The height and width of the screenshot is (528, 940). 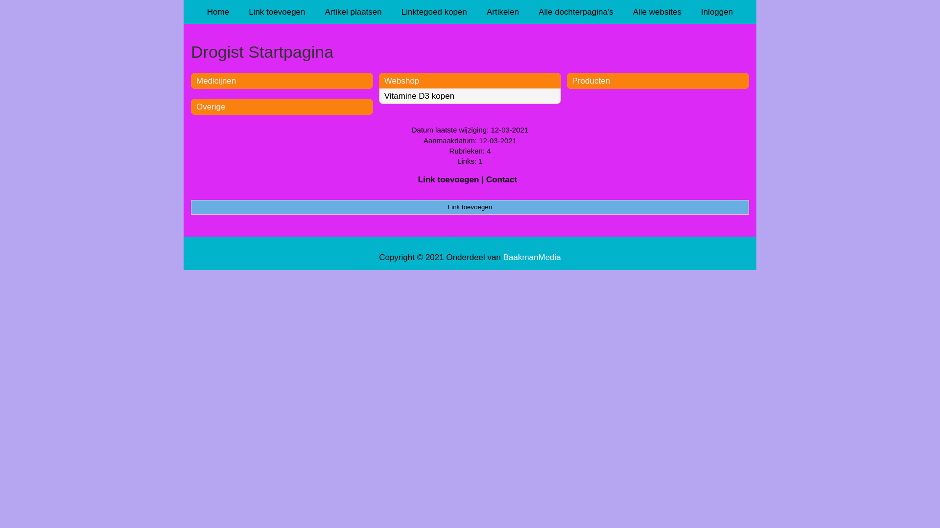 I want to click on Alle dochterpagina's, so click(x=576, y=12).